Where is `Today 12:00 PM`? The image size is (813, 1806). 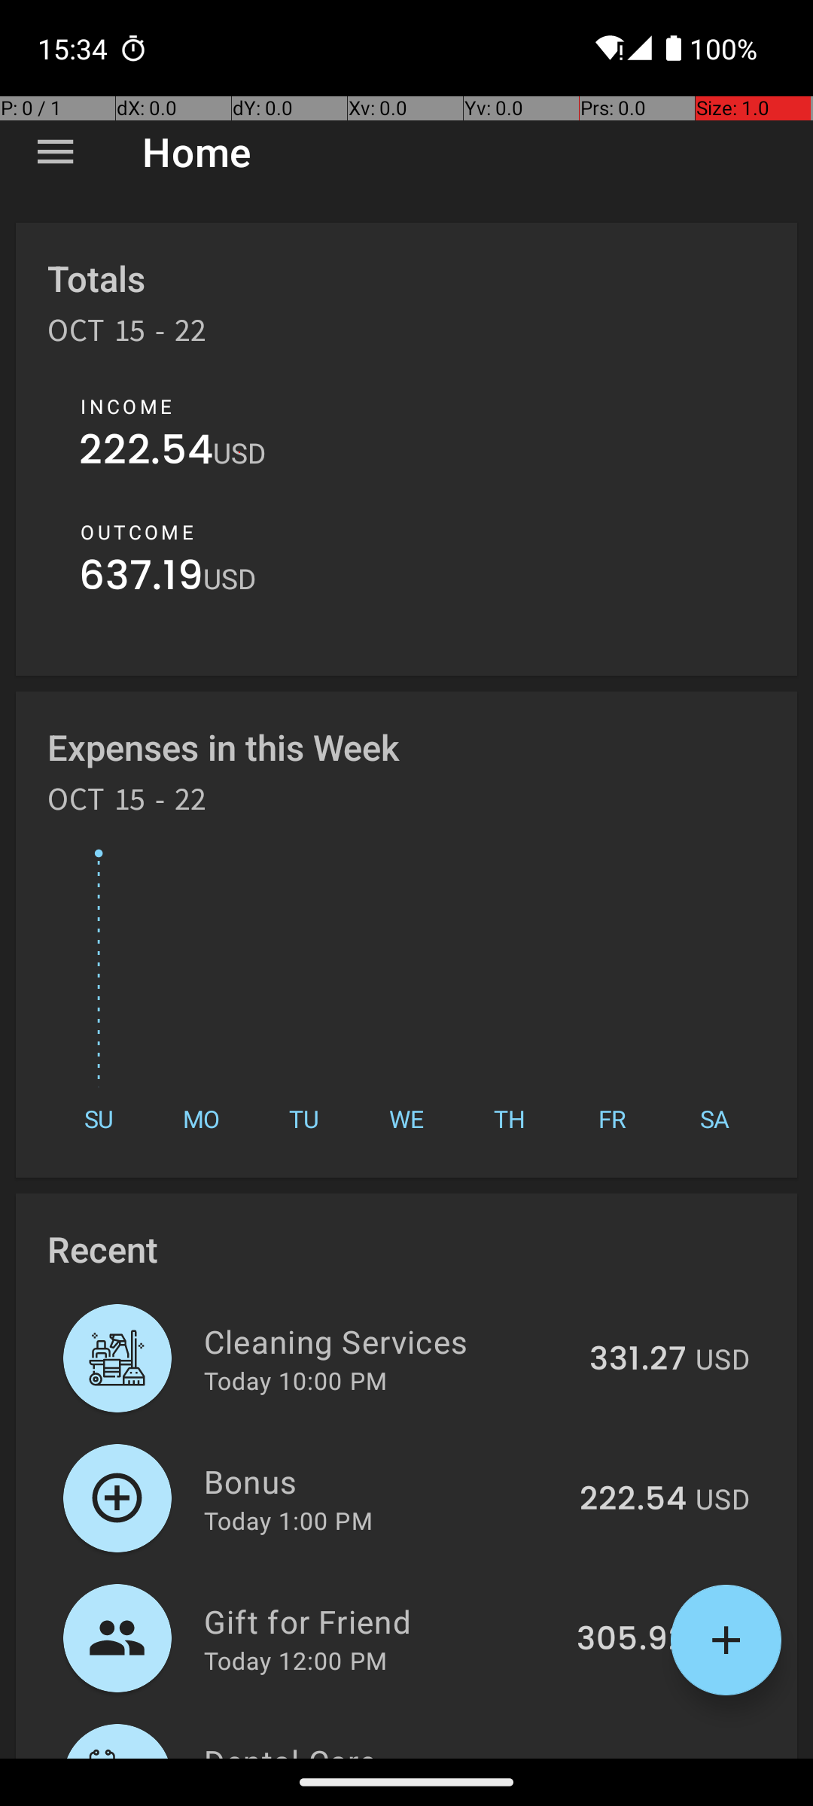 Today 12:00 PM is located at coordinates (295, 1660).